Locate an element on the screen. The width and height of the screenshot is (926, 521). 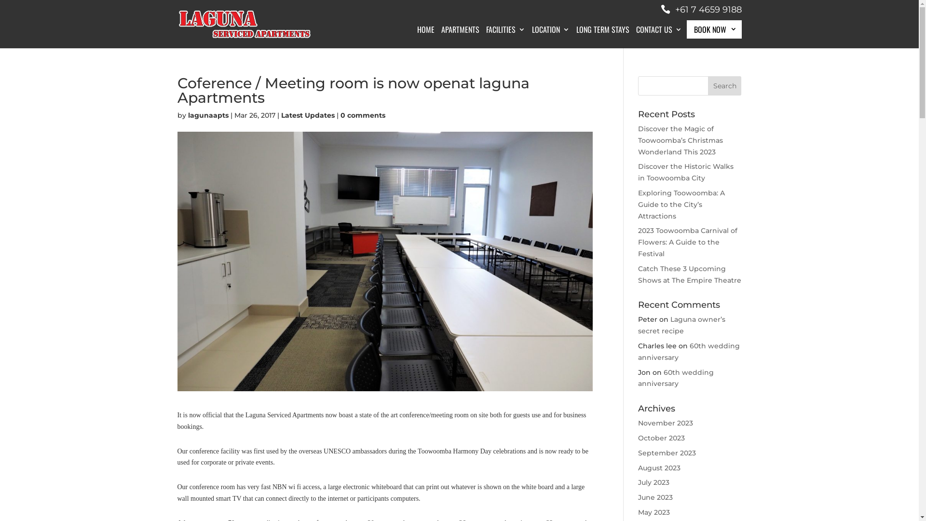
September 2023 is located at coordinates (667, 453).